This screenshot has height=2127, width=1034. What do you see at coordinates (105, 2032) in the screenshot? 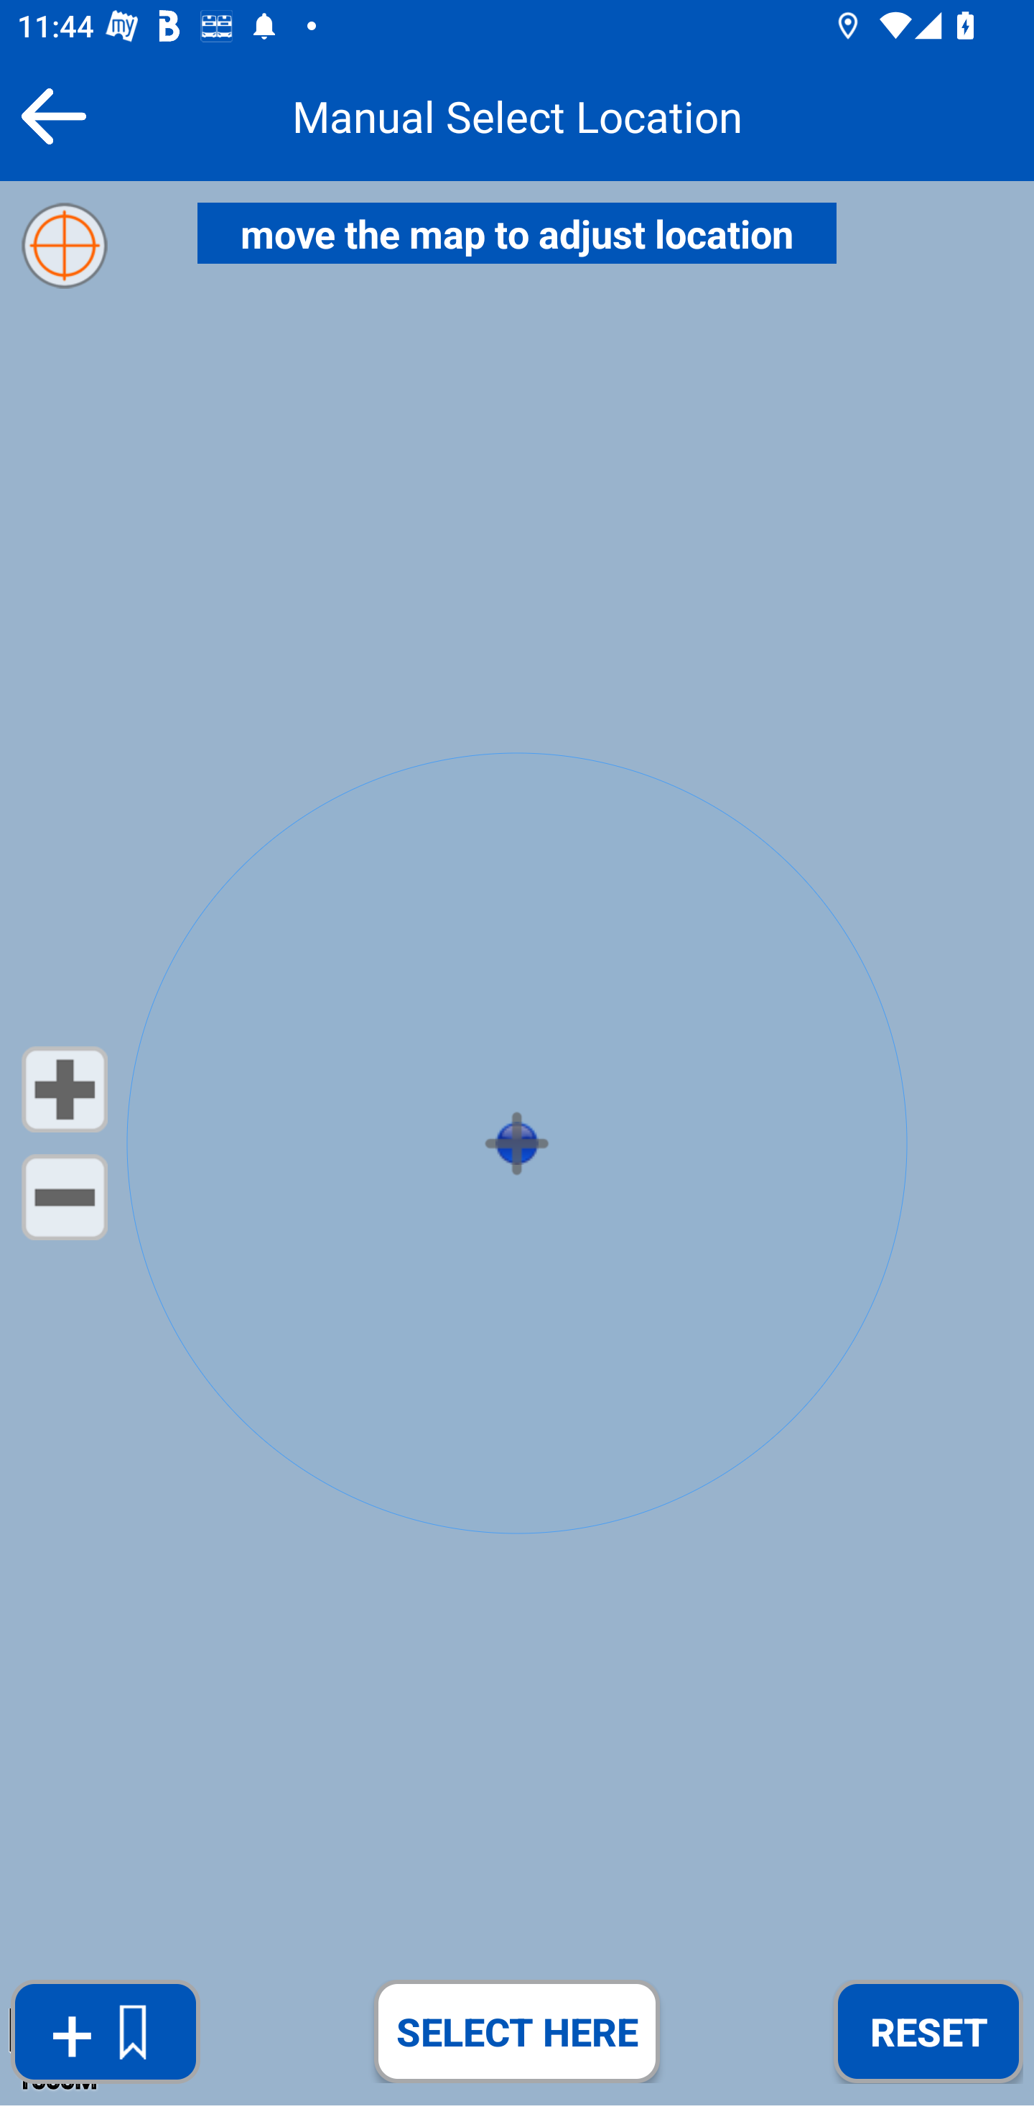
I see `Add bookmark` at bounding box center [105, 2032].